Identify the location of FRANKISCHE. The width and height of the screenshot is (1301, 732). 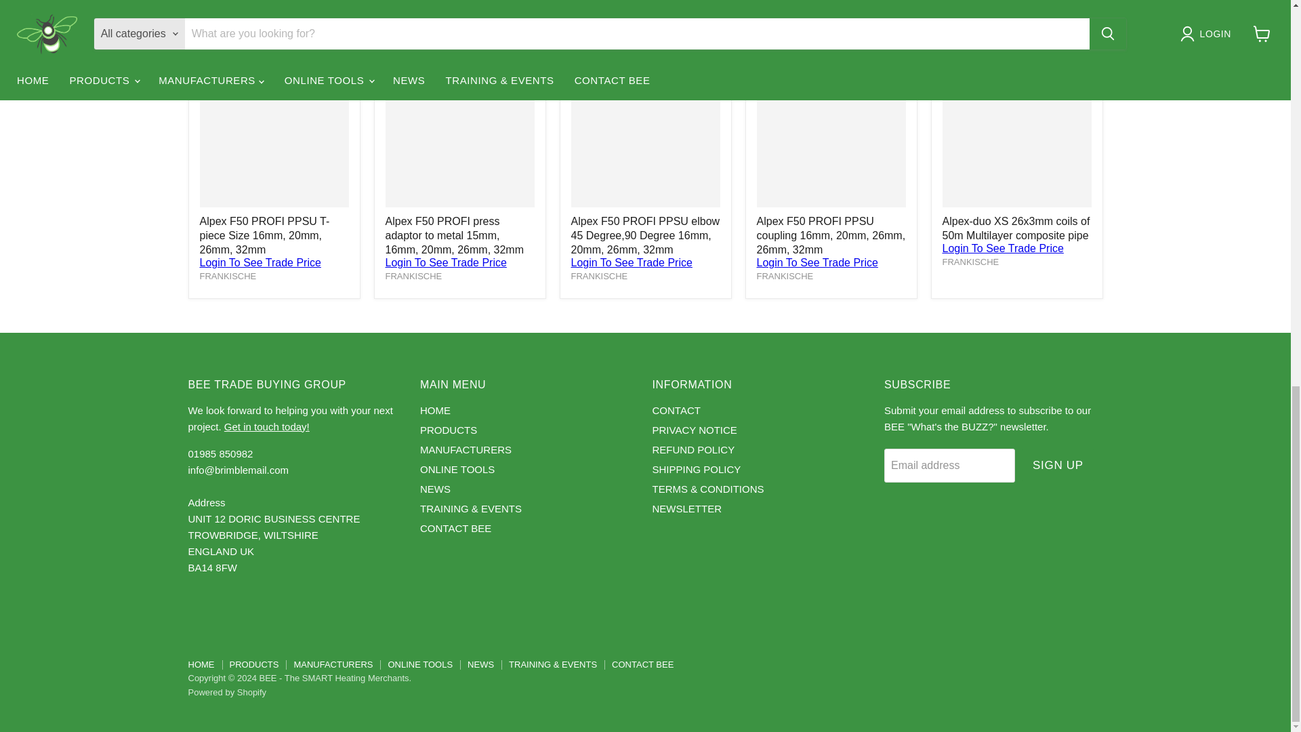
(970, 262).